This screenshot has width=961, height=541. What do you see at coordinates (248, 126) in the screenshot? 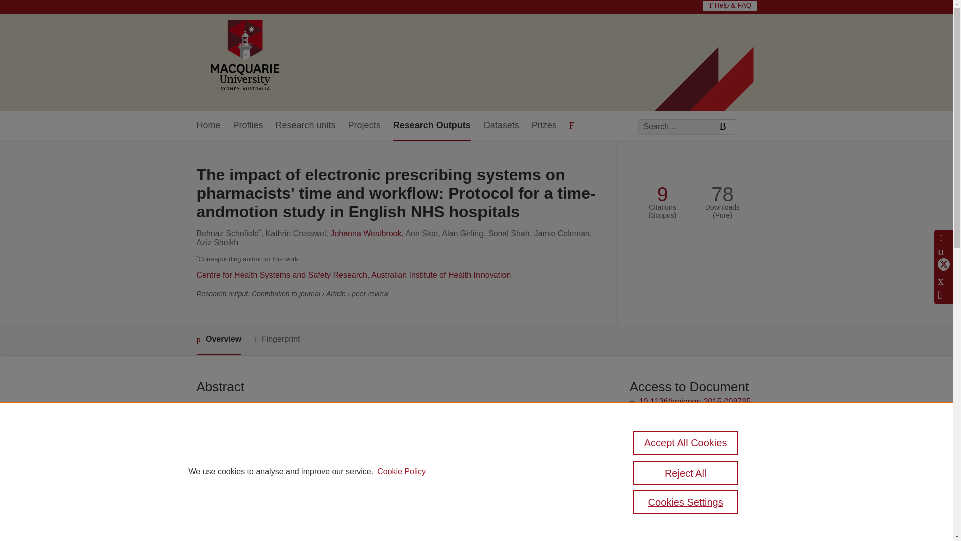
I see `Profiles` at bounding box center [248, 126].